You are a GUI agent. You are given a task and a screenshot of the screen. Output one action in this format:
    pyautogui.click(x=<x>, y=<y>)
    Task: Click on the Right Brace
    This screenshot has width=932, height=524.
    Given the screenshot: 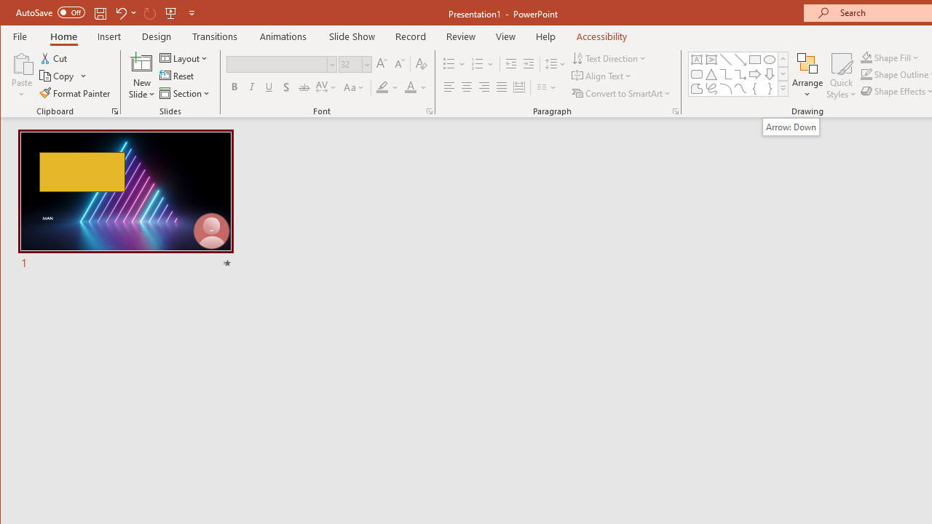 What is the action you would take?
    pyautogui.click(x=770, y=89)
    